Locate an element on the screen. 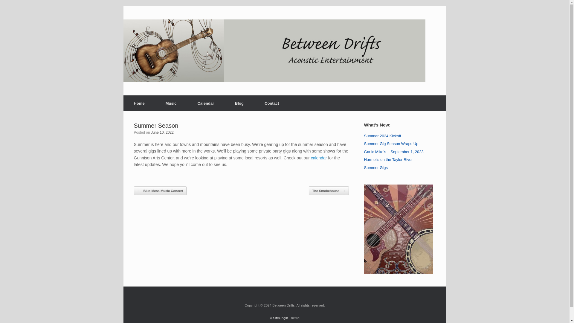 This screenshot has width=574, height=323. calendar is located at coordinates (319, 158).